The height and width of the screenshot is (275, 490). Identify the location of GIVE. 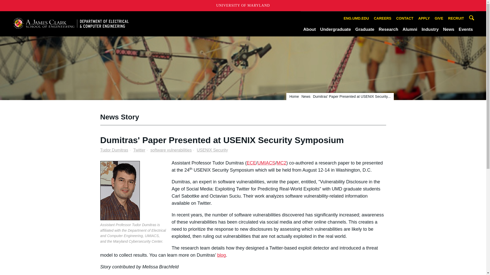
(439, 18).